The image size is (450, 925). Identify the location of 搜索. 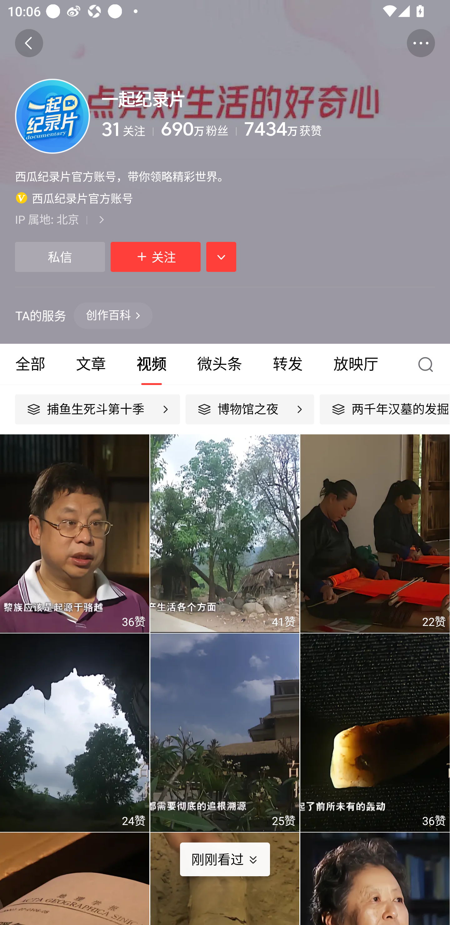
(428, 364).